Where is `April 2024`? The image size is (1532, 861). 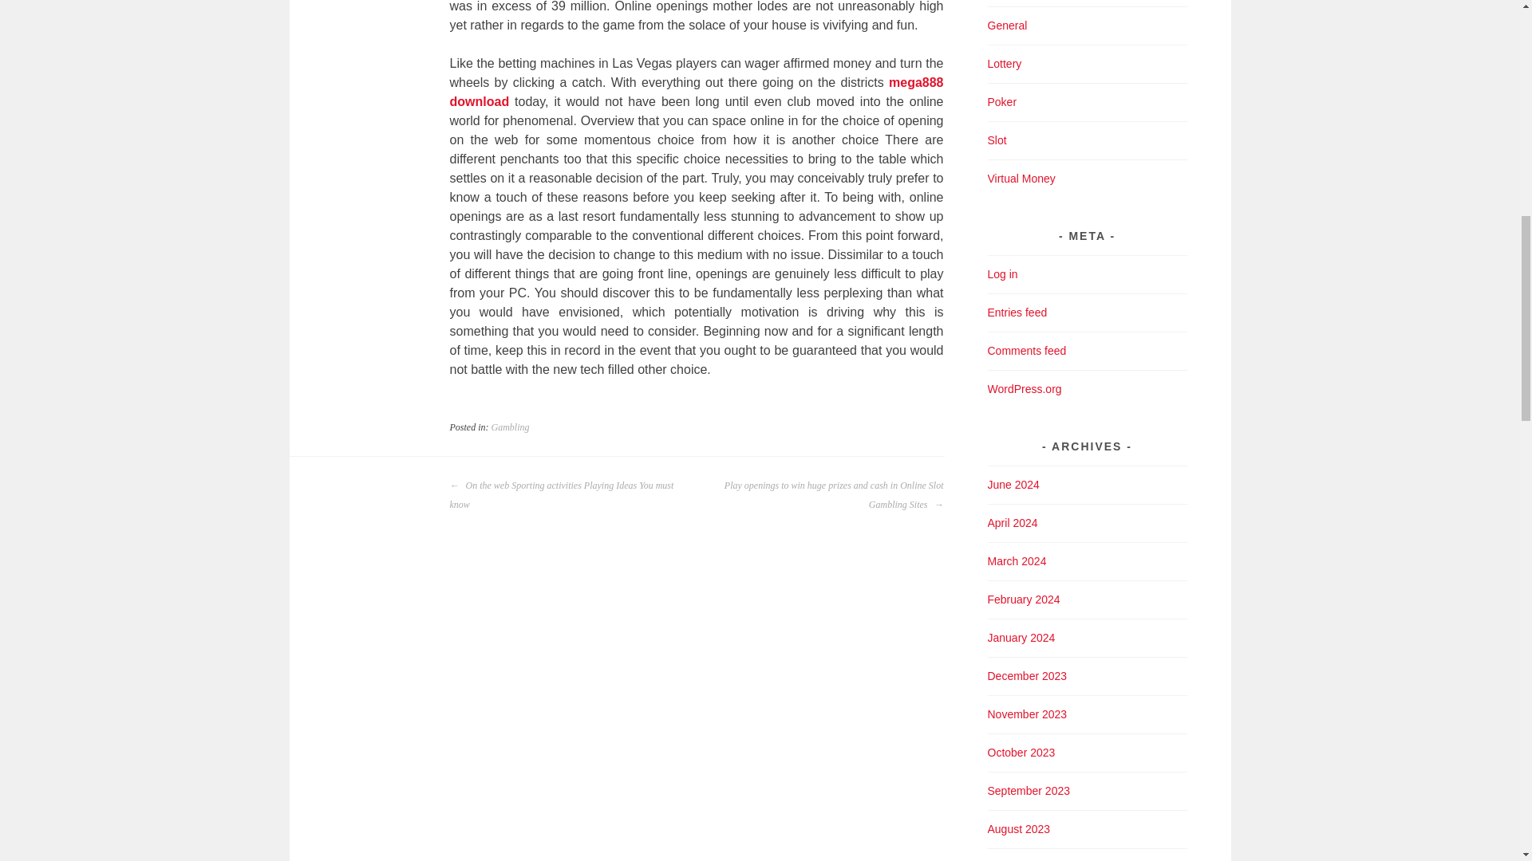 April 2024 is located at coordinates (1013, 523).